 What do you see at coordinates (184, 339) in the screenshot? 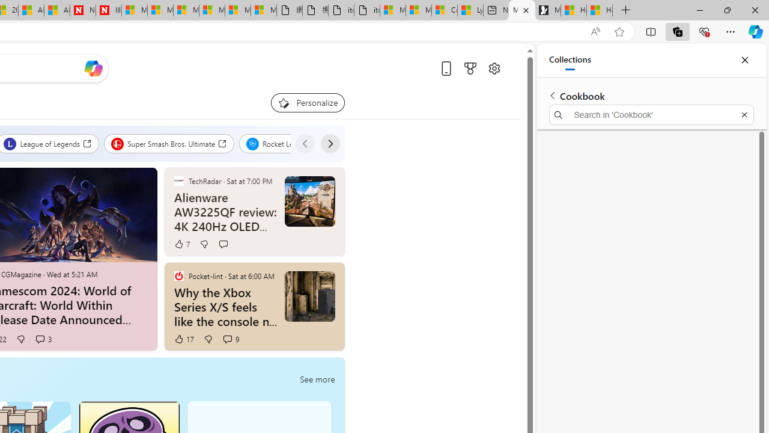
I see `17 Like` at bounding box center [184, 339].